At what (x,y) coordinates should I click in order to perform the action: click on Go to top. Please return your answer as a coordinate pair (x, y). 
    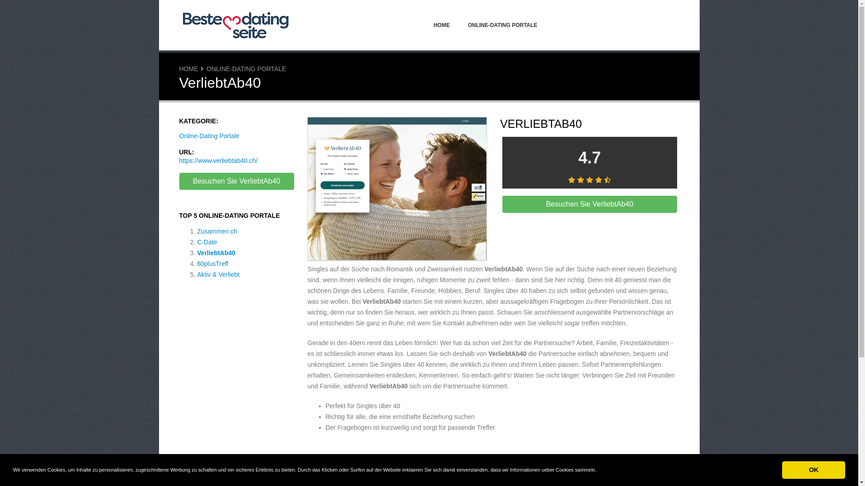
    Looking at the image, I should click on (834, 466).